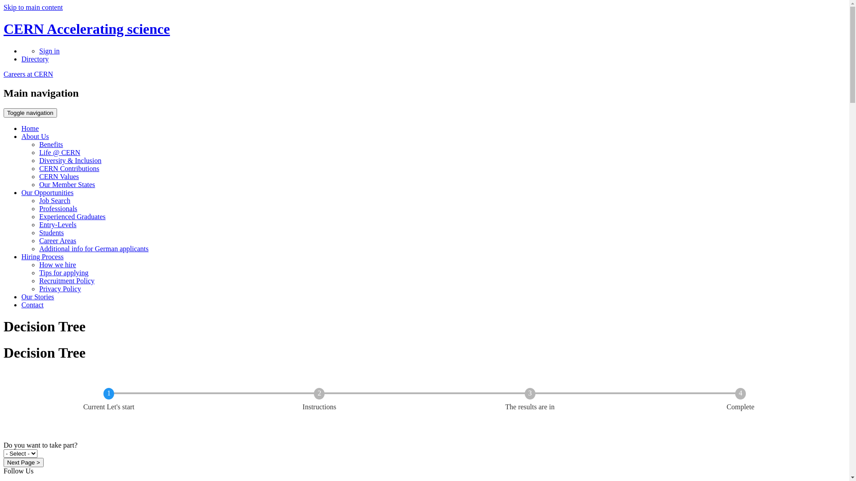 This screenshot has width=856, height=481. What do you see at coordinates (67, 184) in the screenshot?
I see `Our Member States` at bounding box center [67, 184].